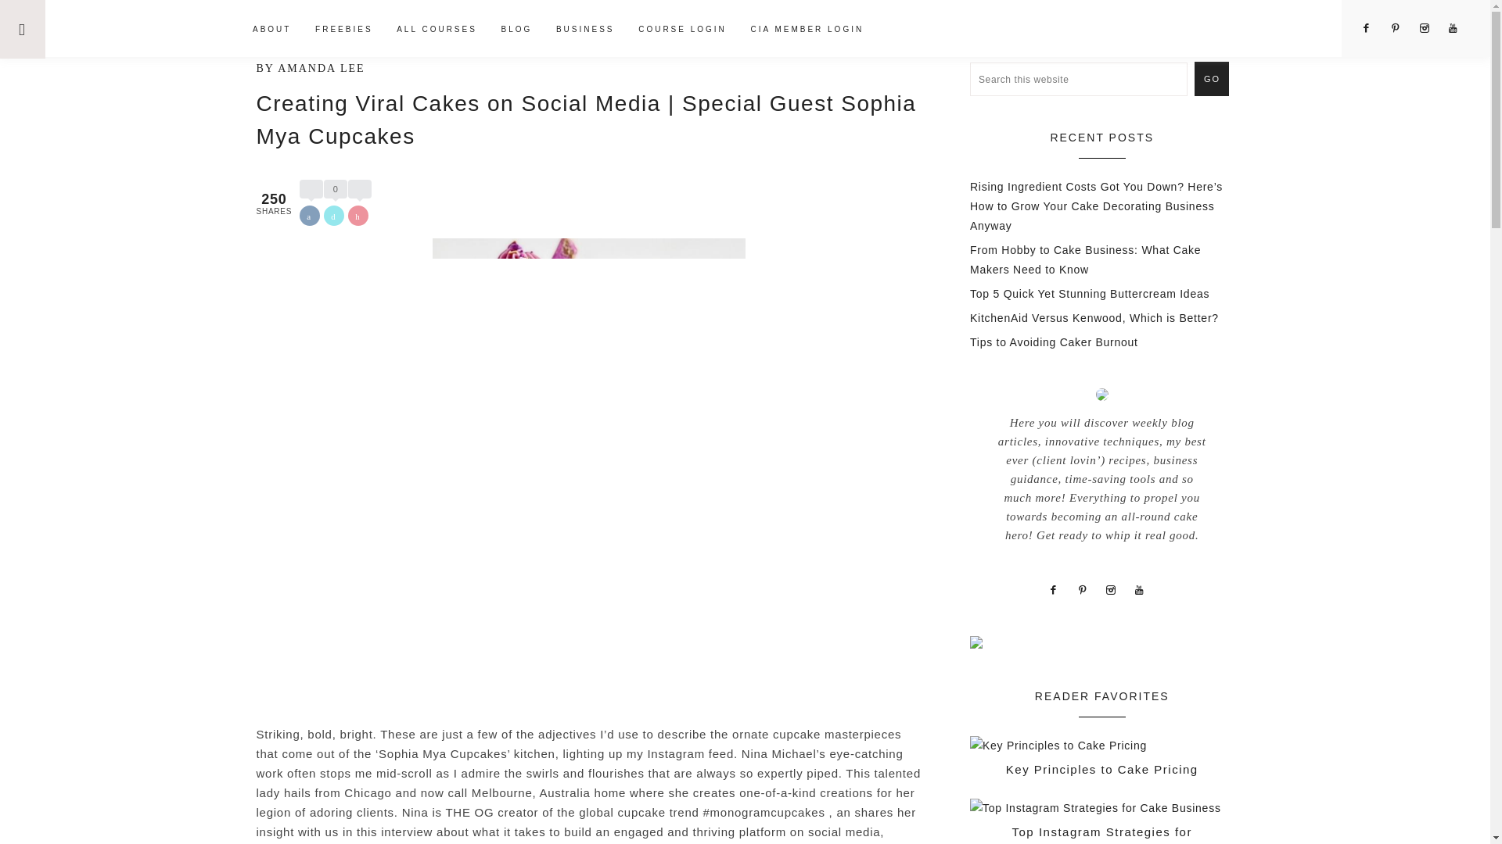 This screenshot has width=1502, height=844. Describe the element at coordinates (437, 31) in the screenshot. I see `ALL COURSES` at that location.